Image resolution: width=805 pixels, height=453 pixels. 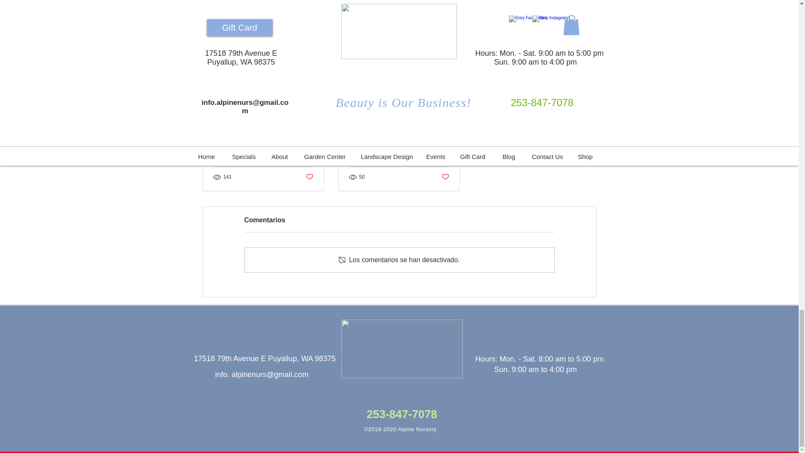 I want to click on See All, so click(x=587, y=46).